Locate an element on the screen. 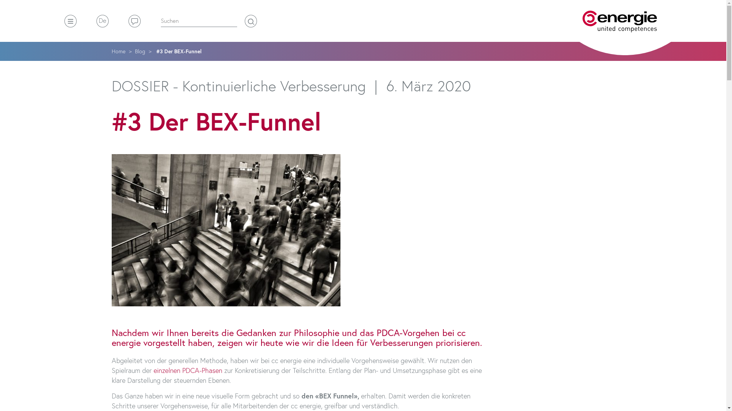 This screenshot has width=732, height=411. De is located at coordinates (102, 21).